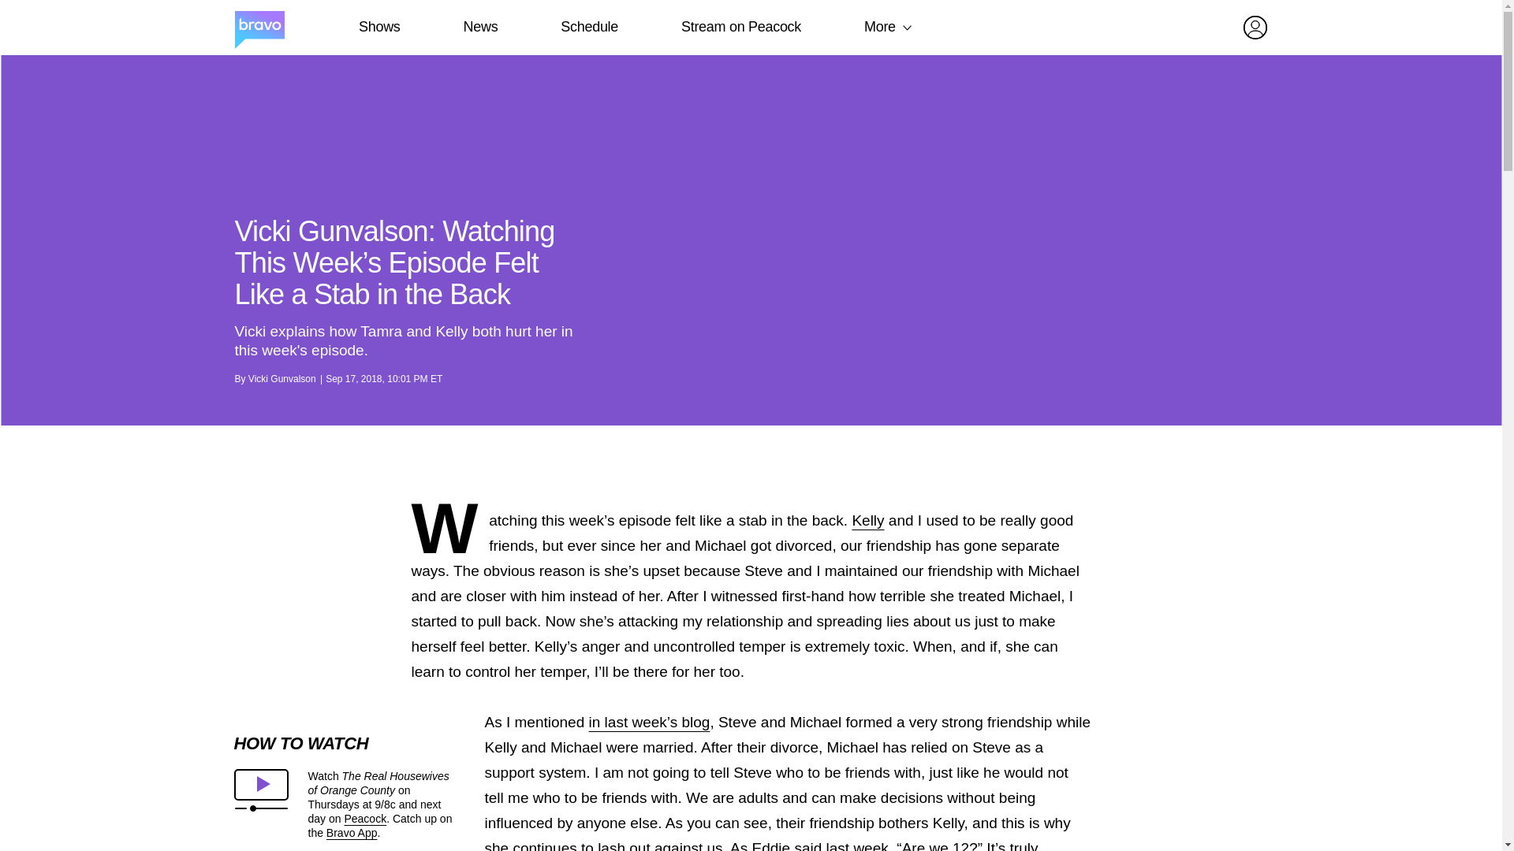 The height and width of the screenshot is (851, 1514). What do you see at coordinates (480, 27) in the screenshot?
I see `News` at bounding box center [480, 27].